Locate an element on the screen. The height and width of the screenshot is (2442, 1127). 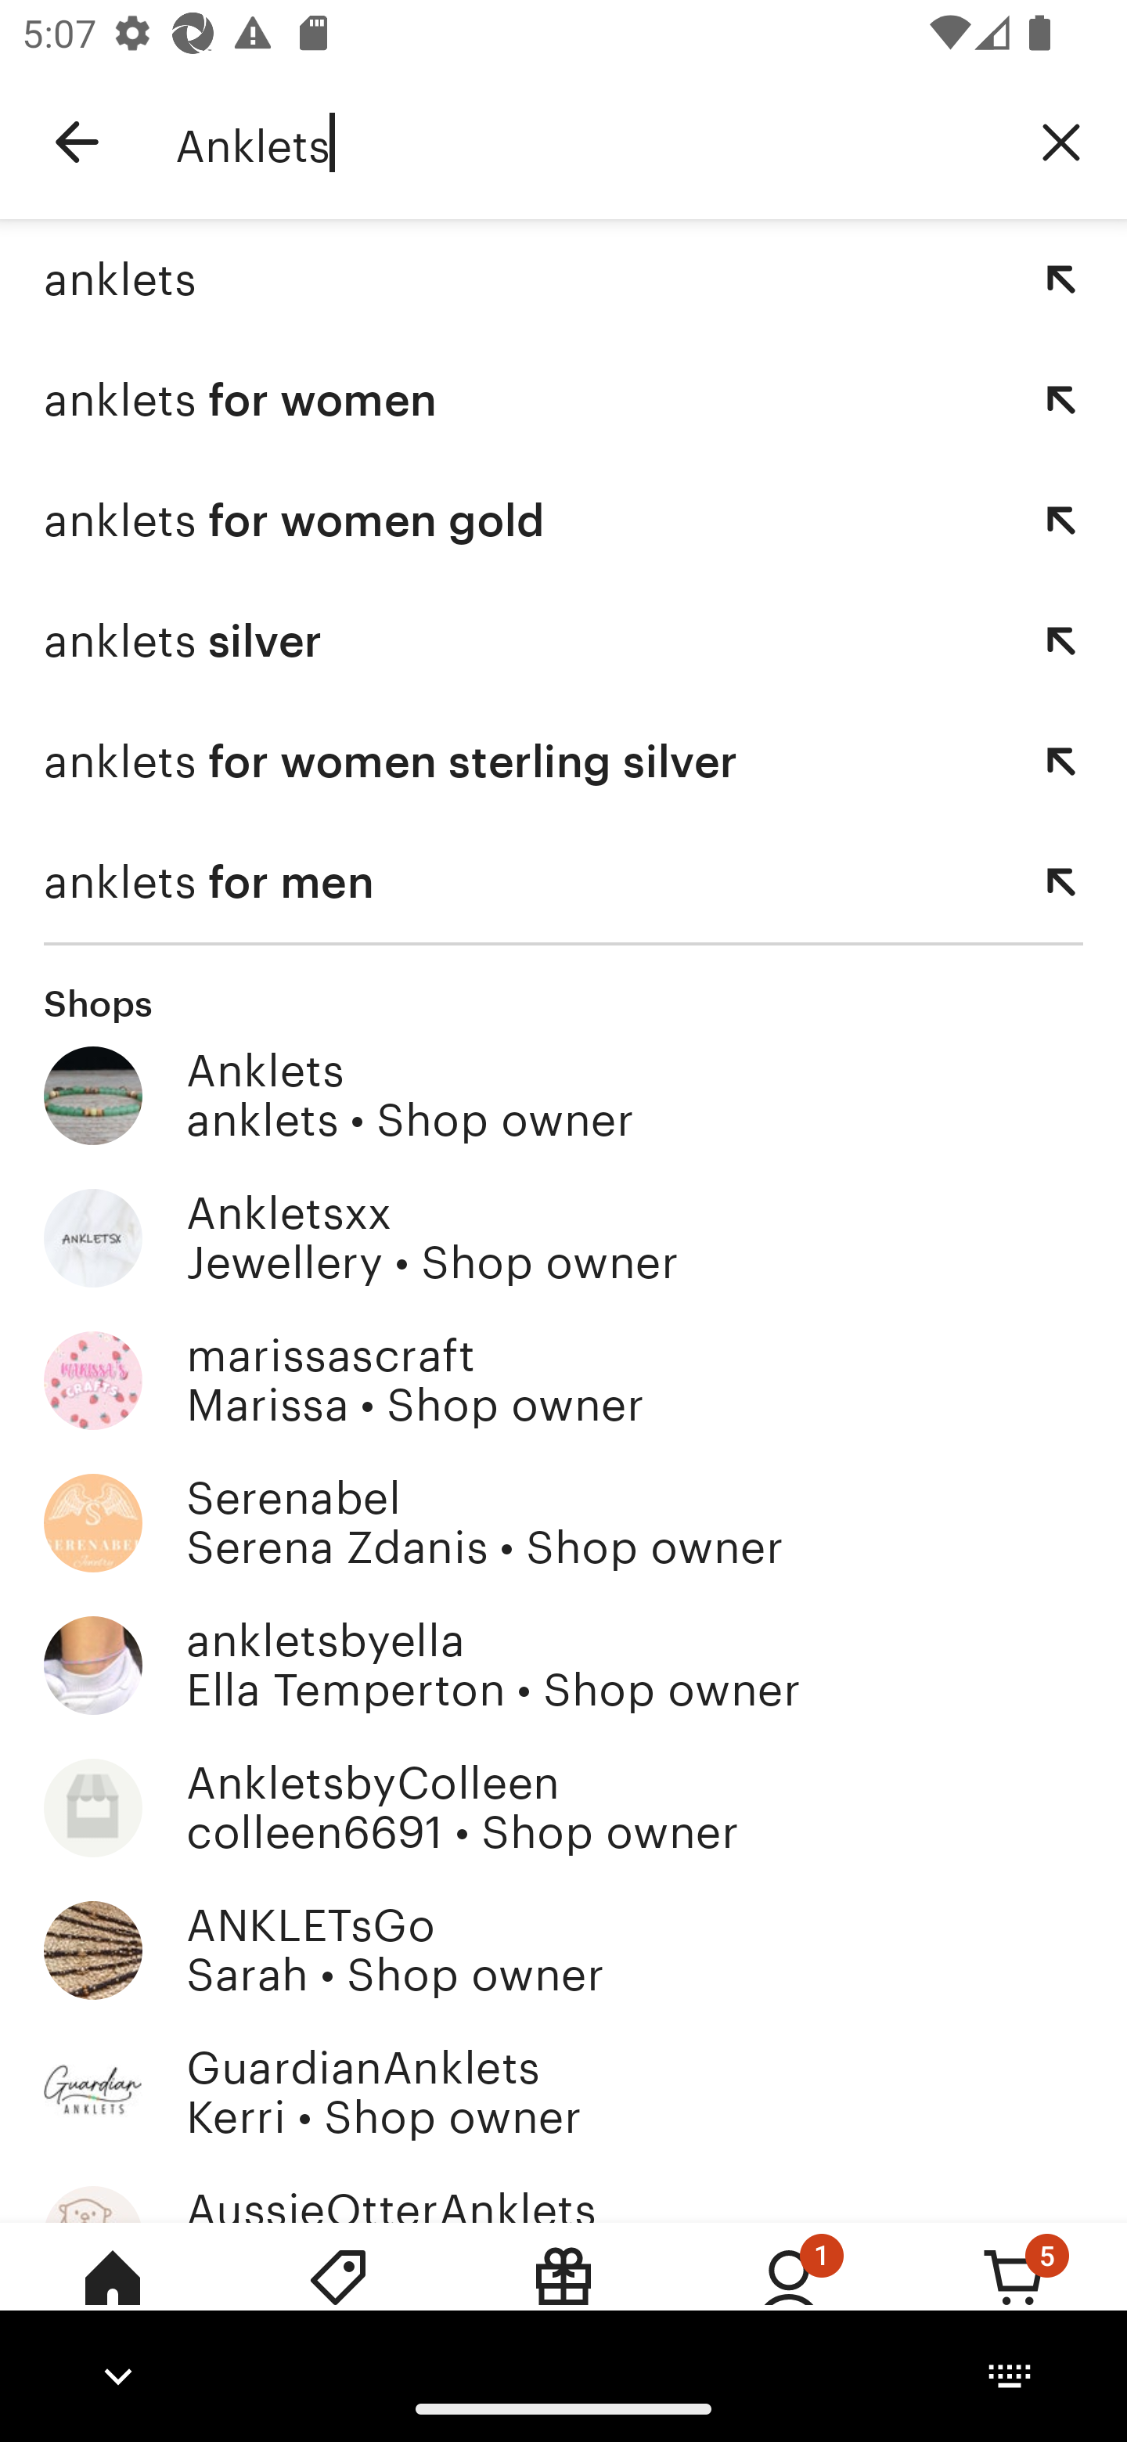
Populate the search field with anklets suggestion is located at coordinates (1061, 279).